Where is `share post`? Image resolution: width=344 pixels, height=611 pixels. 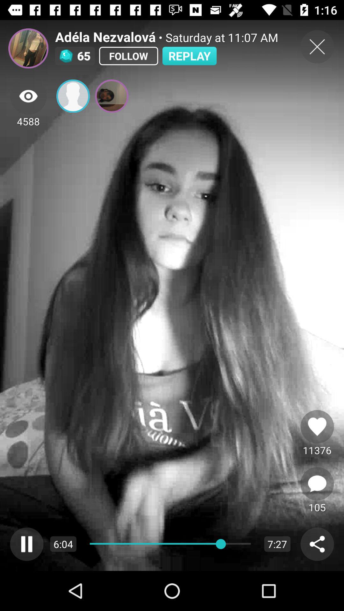
share post is located at coordinates (317, 544).